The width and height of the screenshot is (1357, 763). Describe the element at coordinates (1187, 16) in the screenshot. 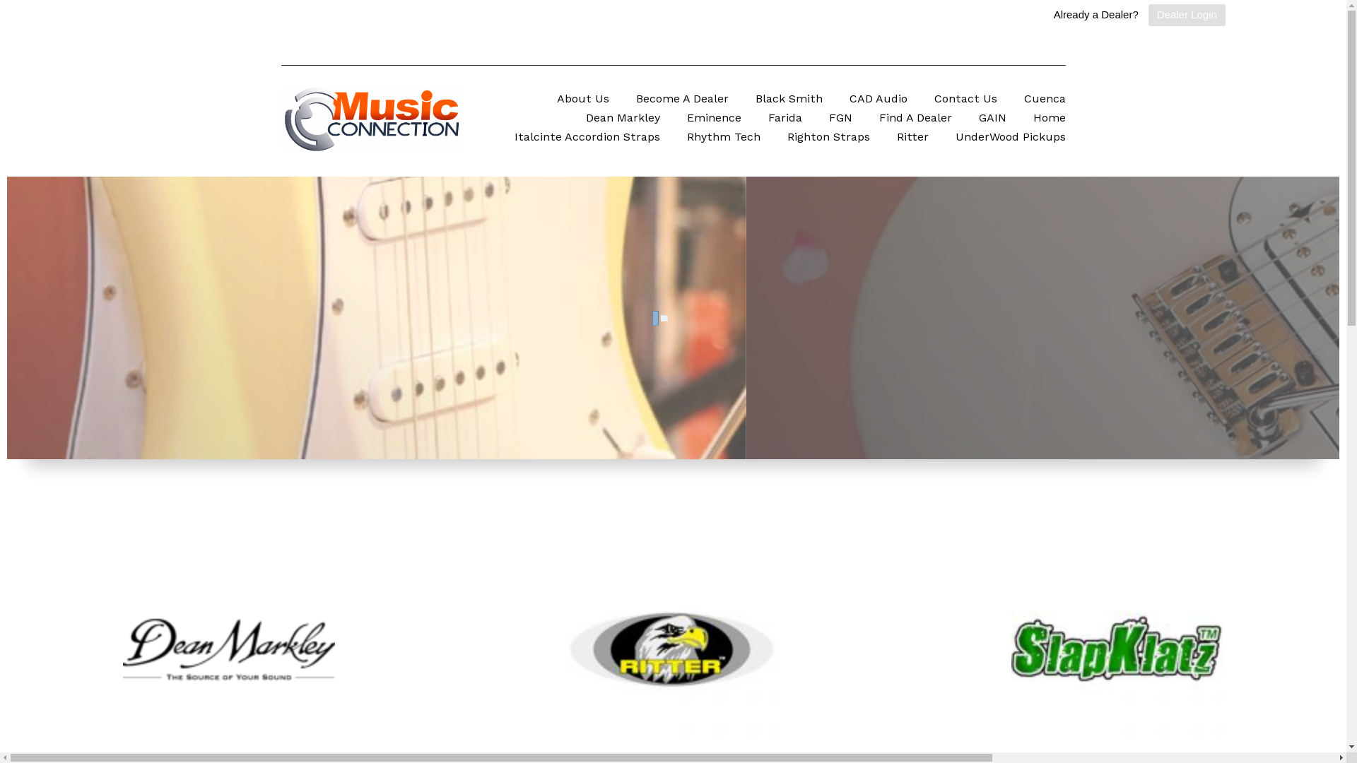

I see `Dealer Login` at that location.